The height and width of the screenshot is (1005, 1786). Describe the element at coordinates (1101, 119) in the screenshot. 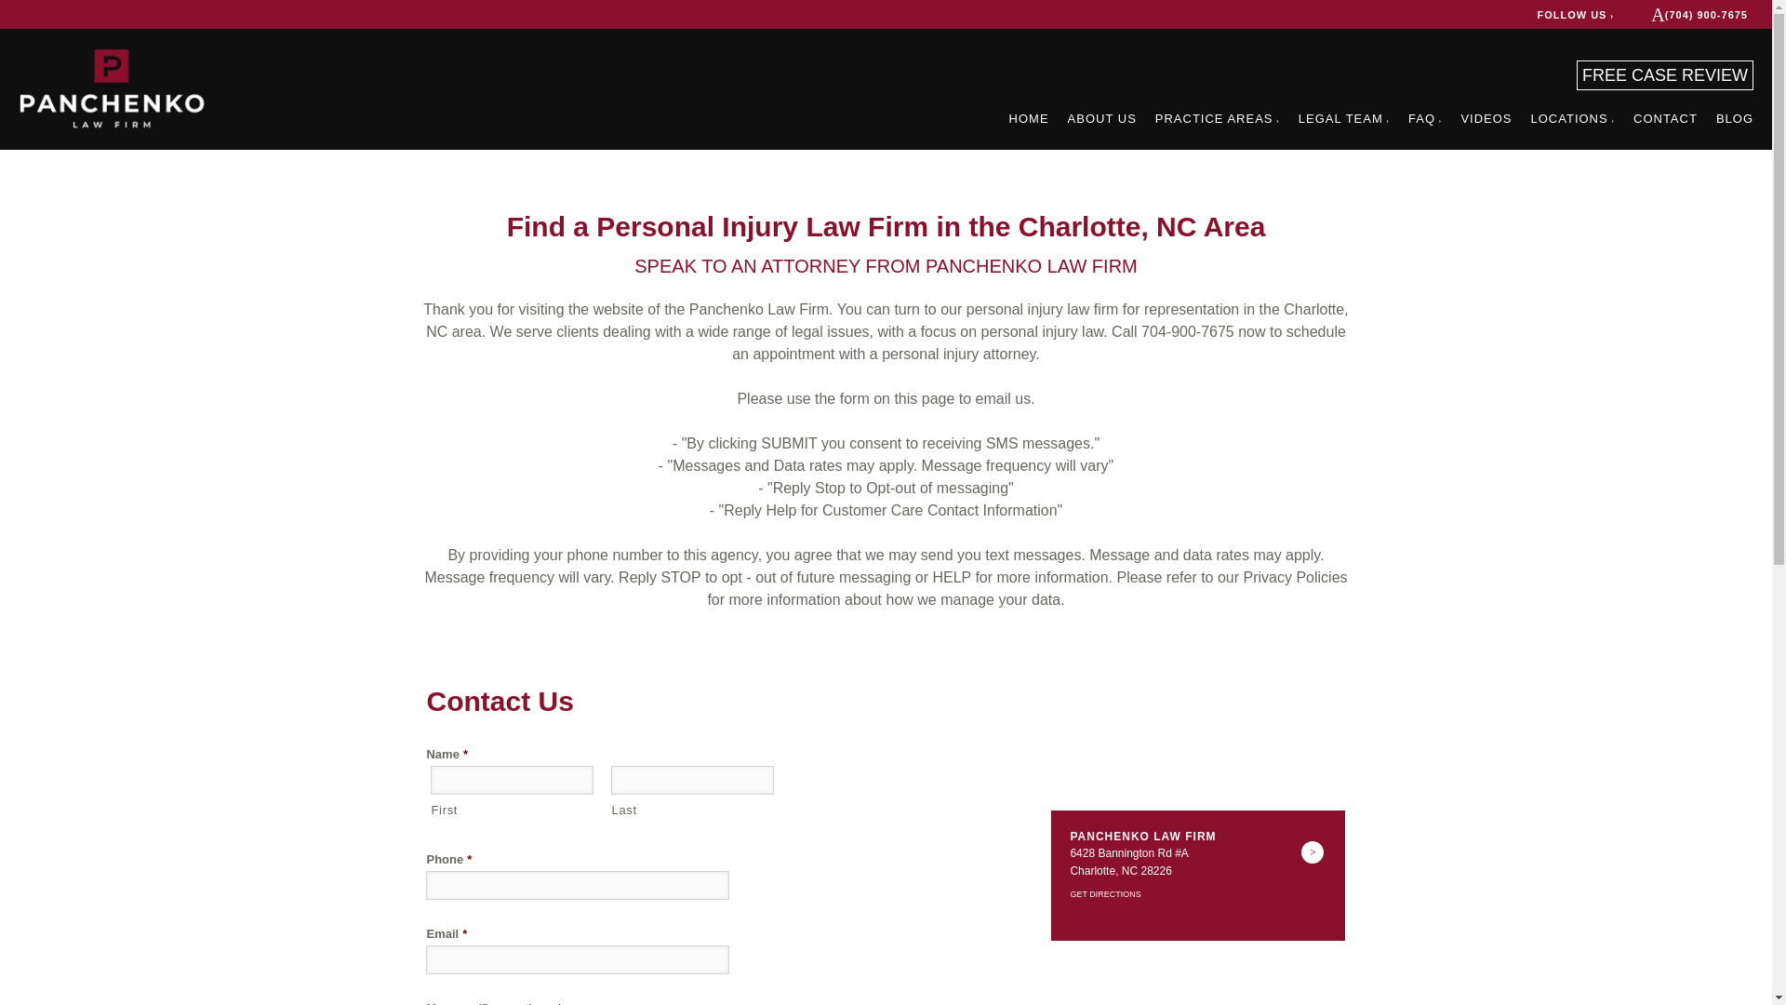

I see `ABOUT US` at that location.